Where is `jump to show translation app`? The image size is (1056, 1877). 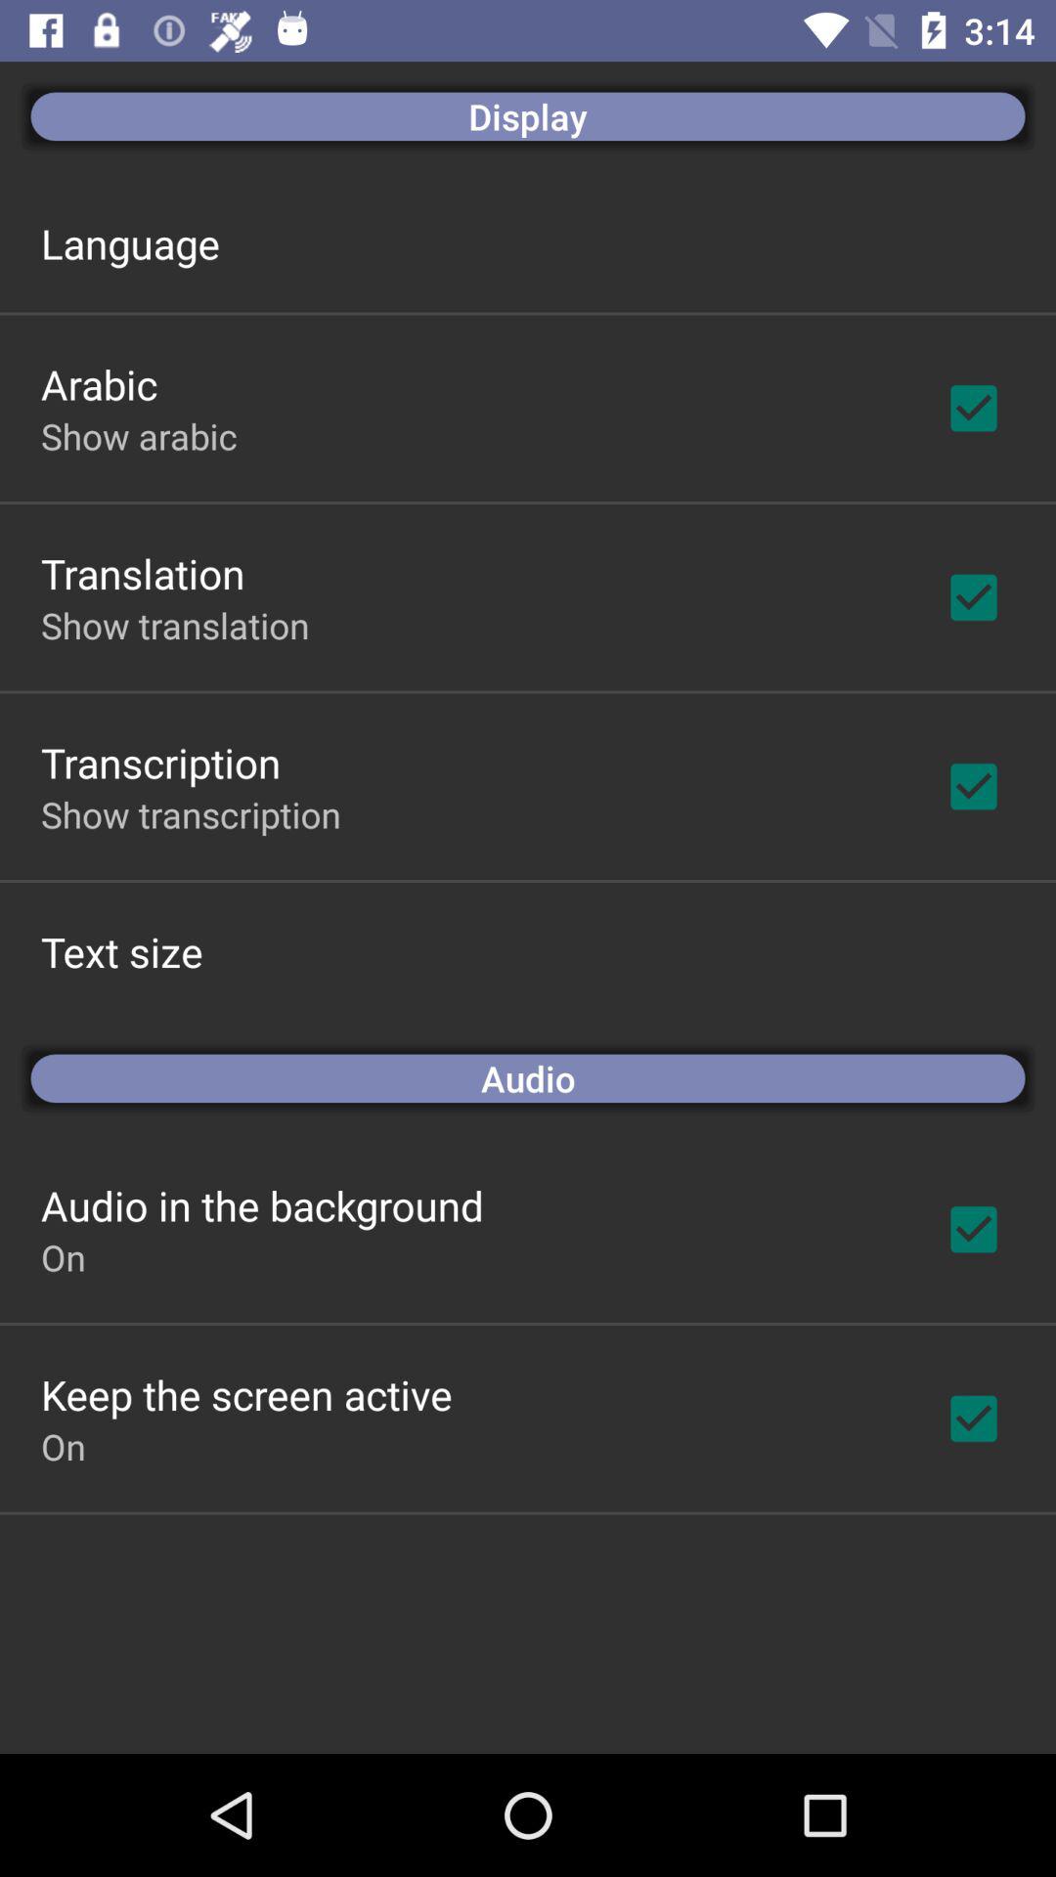
jump to show translation app is located at coordinates (175, 626).